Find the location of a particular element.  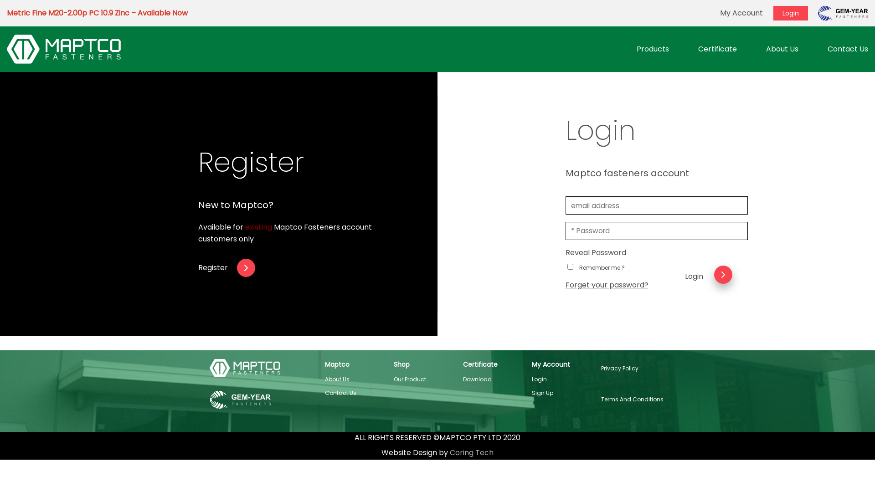

Register is located at coordinates (318, 268).